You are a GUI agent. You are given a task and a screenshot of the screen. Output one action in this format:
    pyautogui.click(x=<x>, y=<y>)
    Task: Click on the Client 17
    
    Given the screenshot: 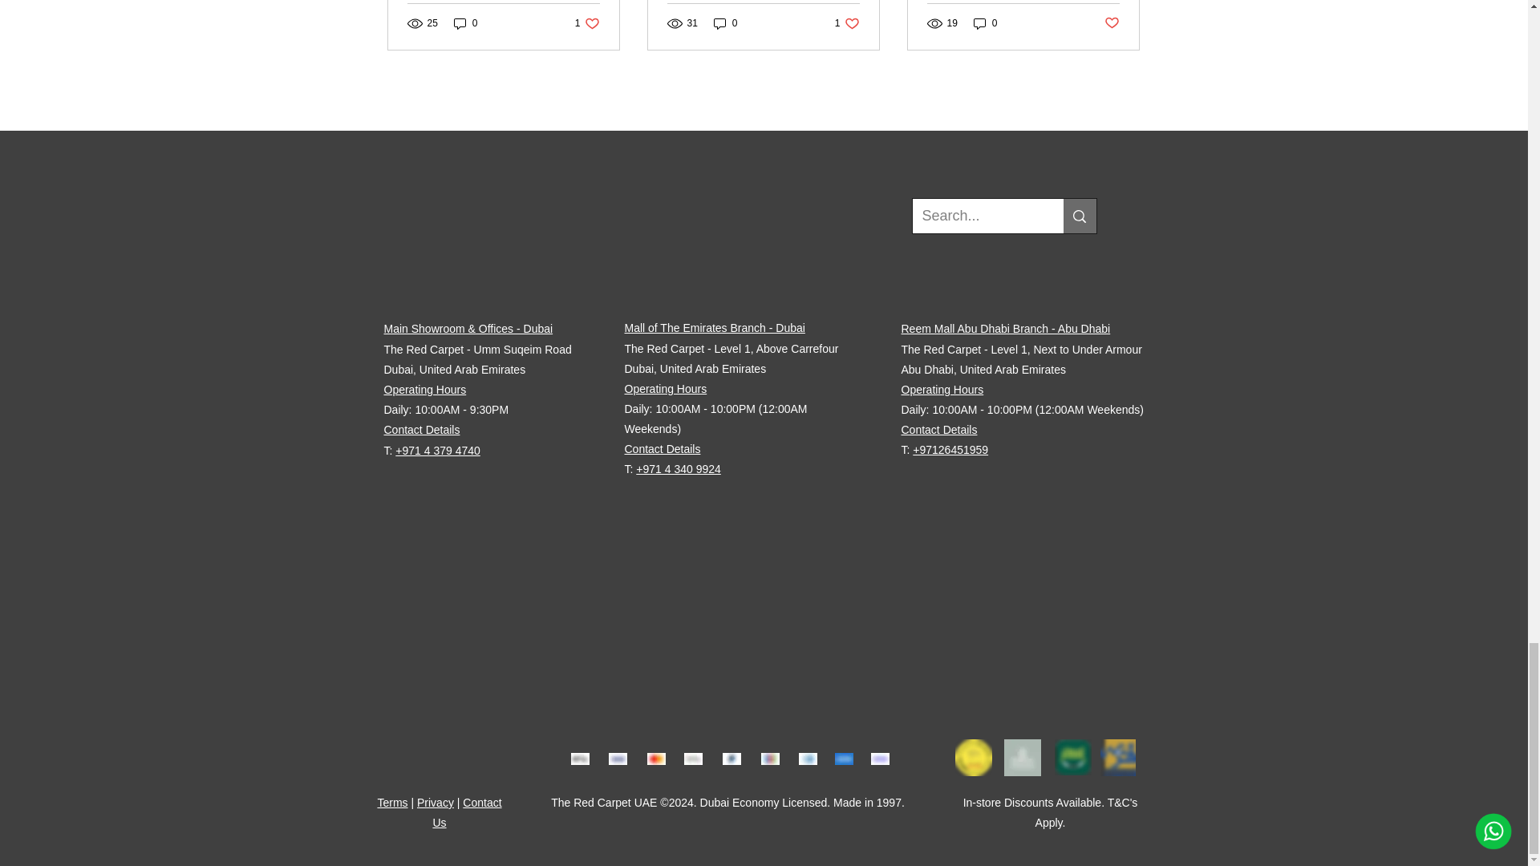 What is the action you would take?
    pyautogui.click(x=847, y=23)
    